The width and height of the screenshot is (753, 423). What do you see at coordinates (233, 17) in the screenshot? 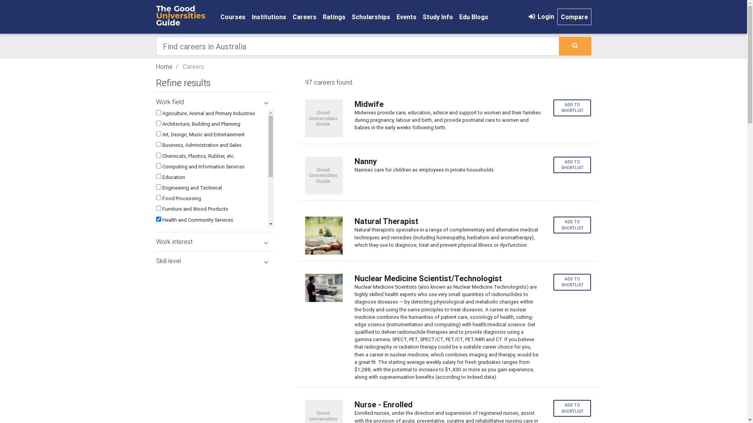
I see `Courses` at bounding box center [233, 17].